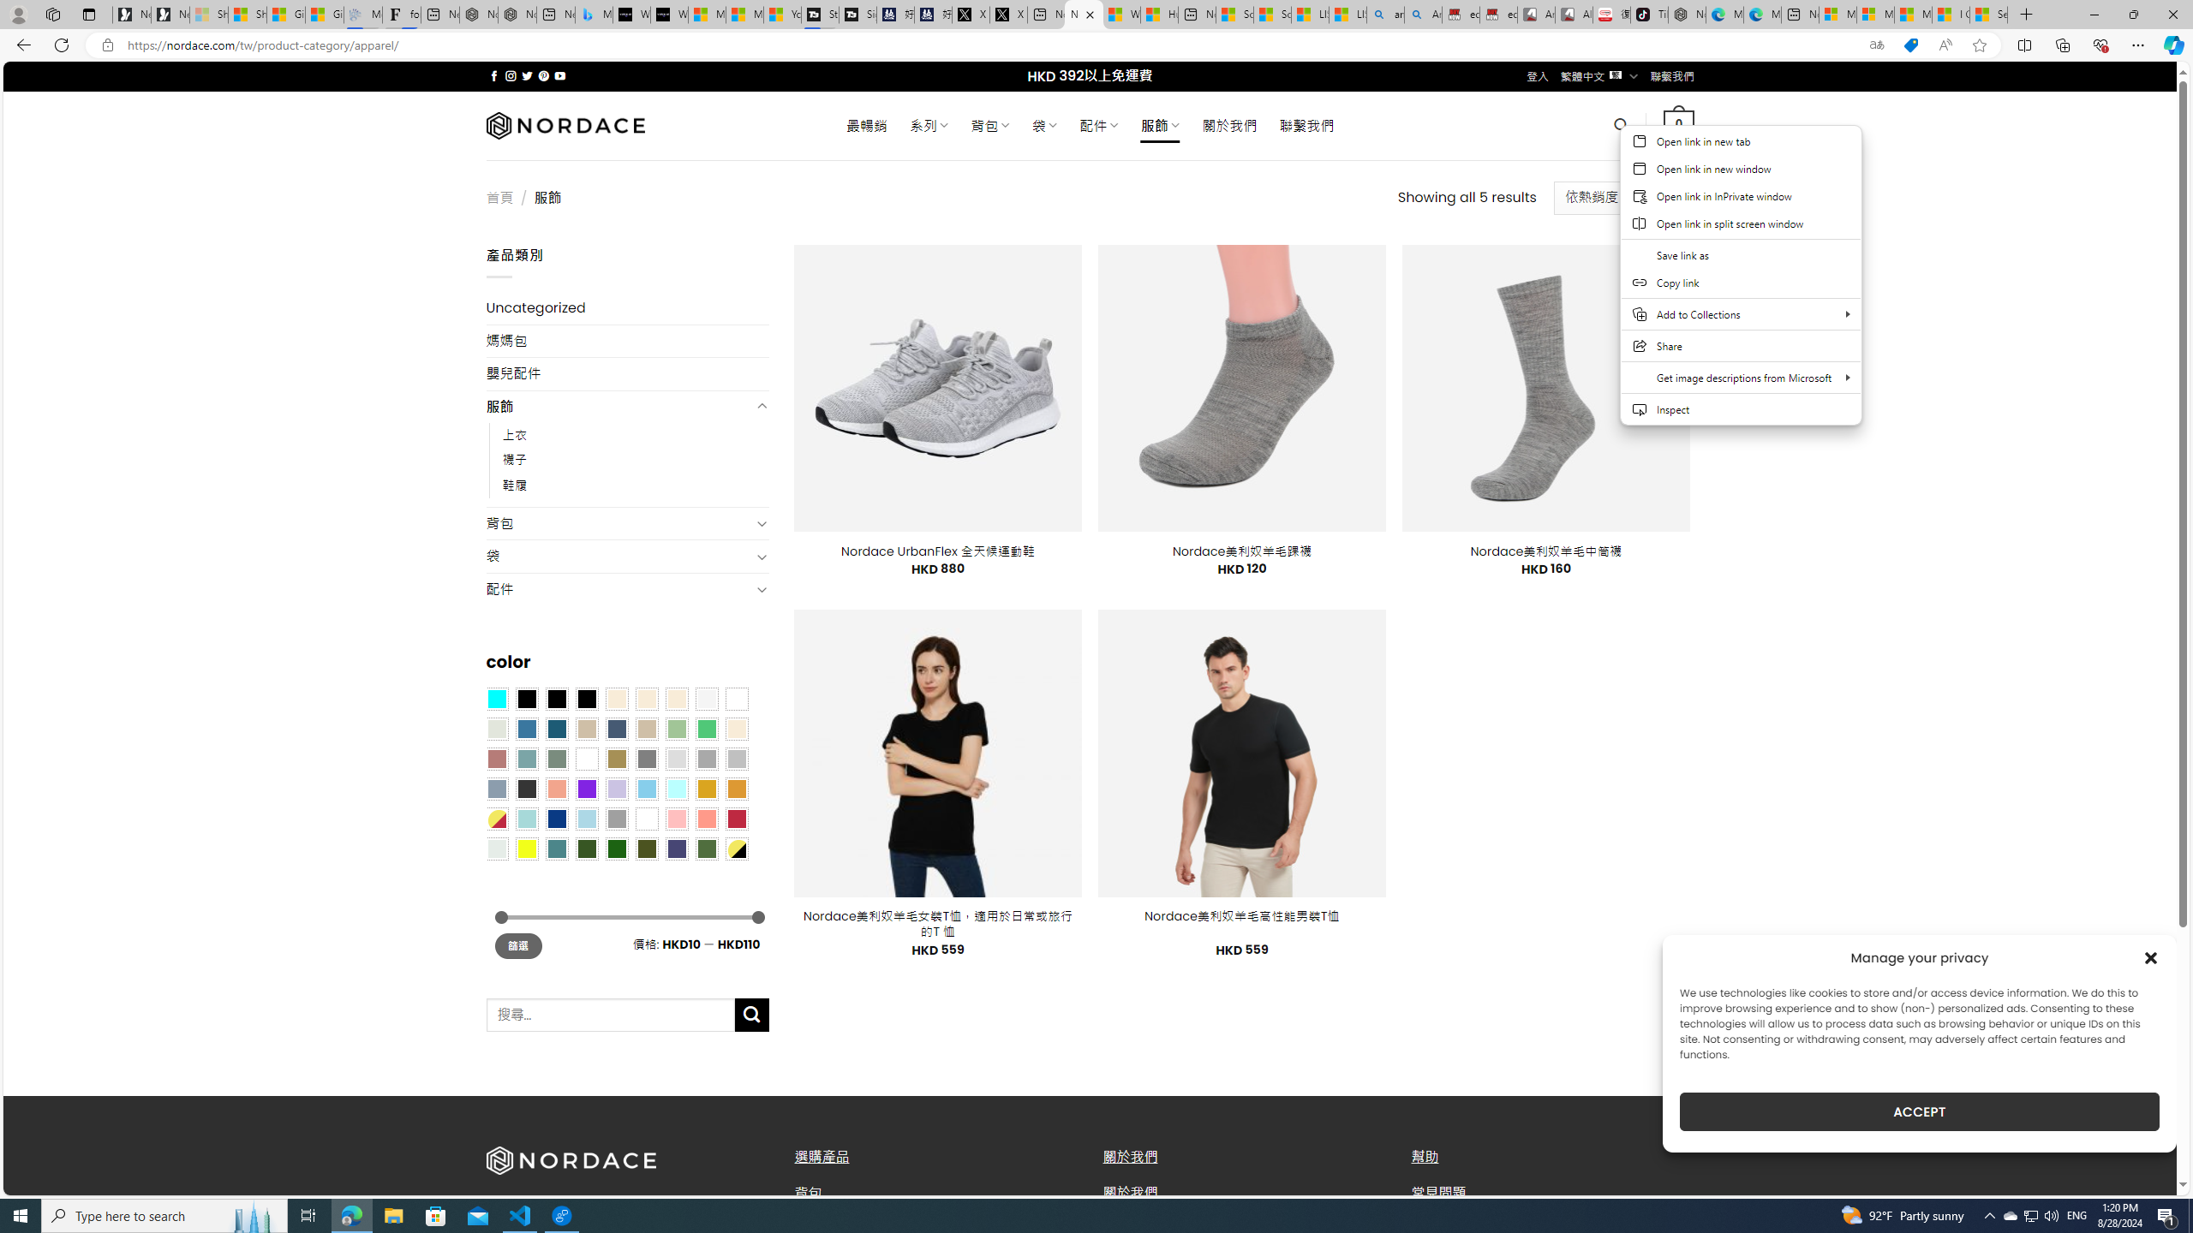 This screenshot has height=1233, width=2193. Describe the element at coordinates (1741, 140) in the screenshot. I see `Open link in new tab` at that location.